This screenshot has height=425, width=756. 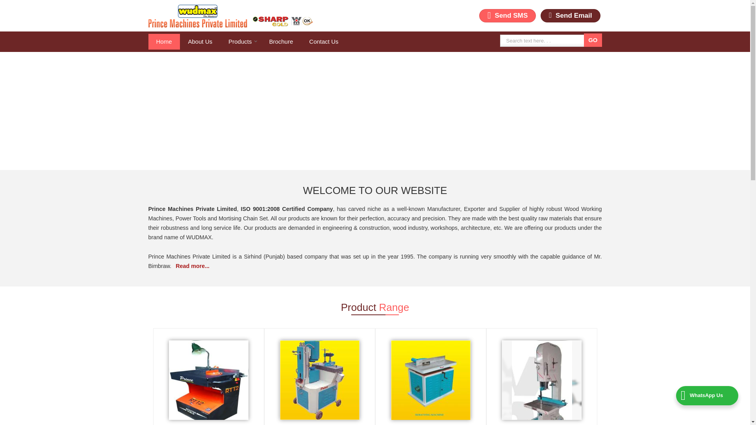 I want to click on Send Email, so click(x=570, y=16).